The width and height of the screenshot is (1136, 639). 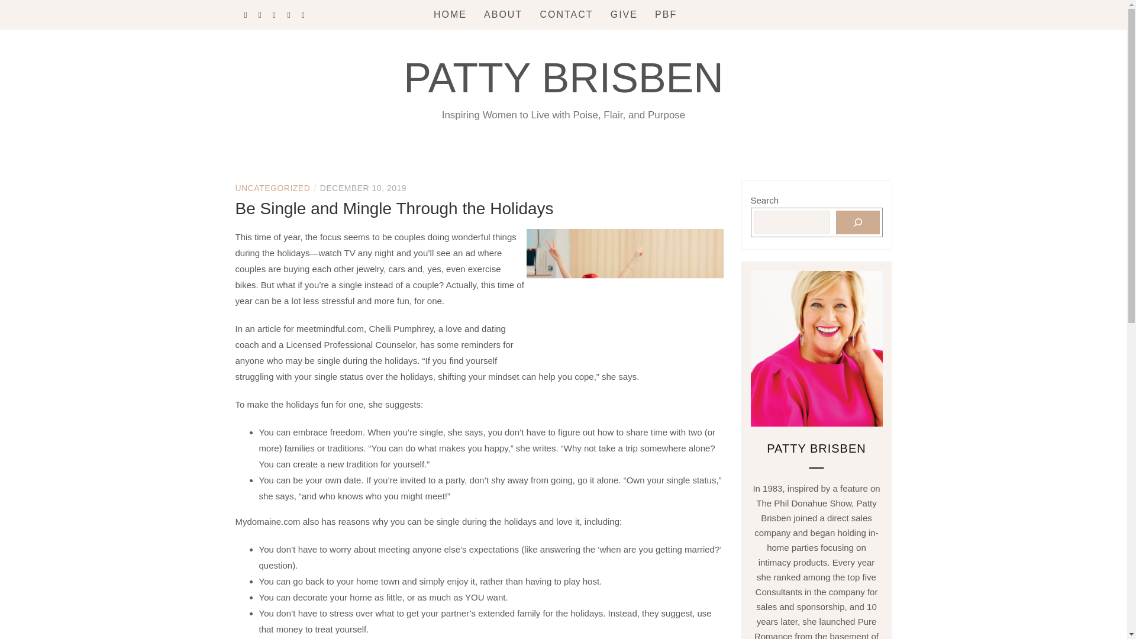 What do you see at coordinates (566, 14) in the screenshot?
I see `CONTACT` at bounding box center [566, 14].